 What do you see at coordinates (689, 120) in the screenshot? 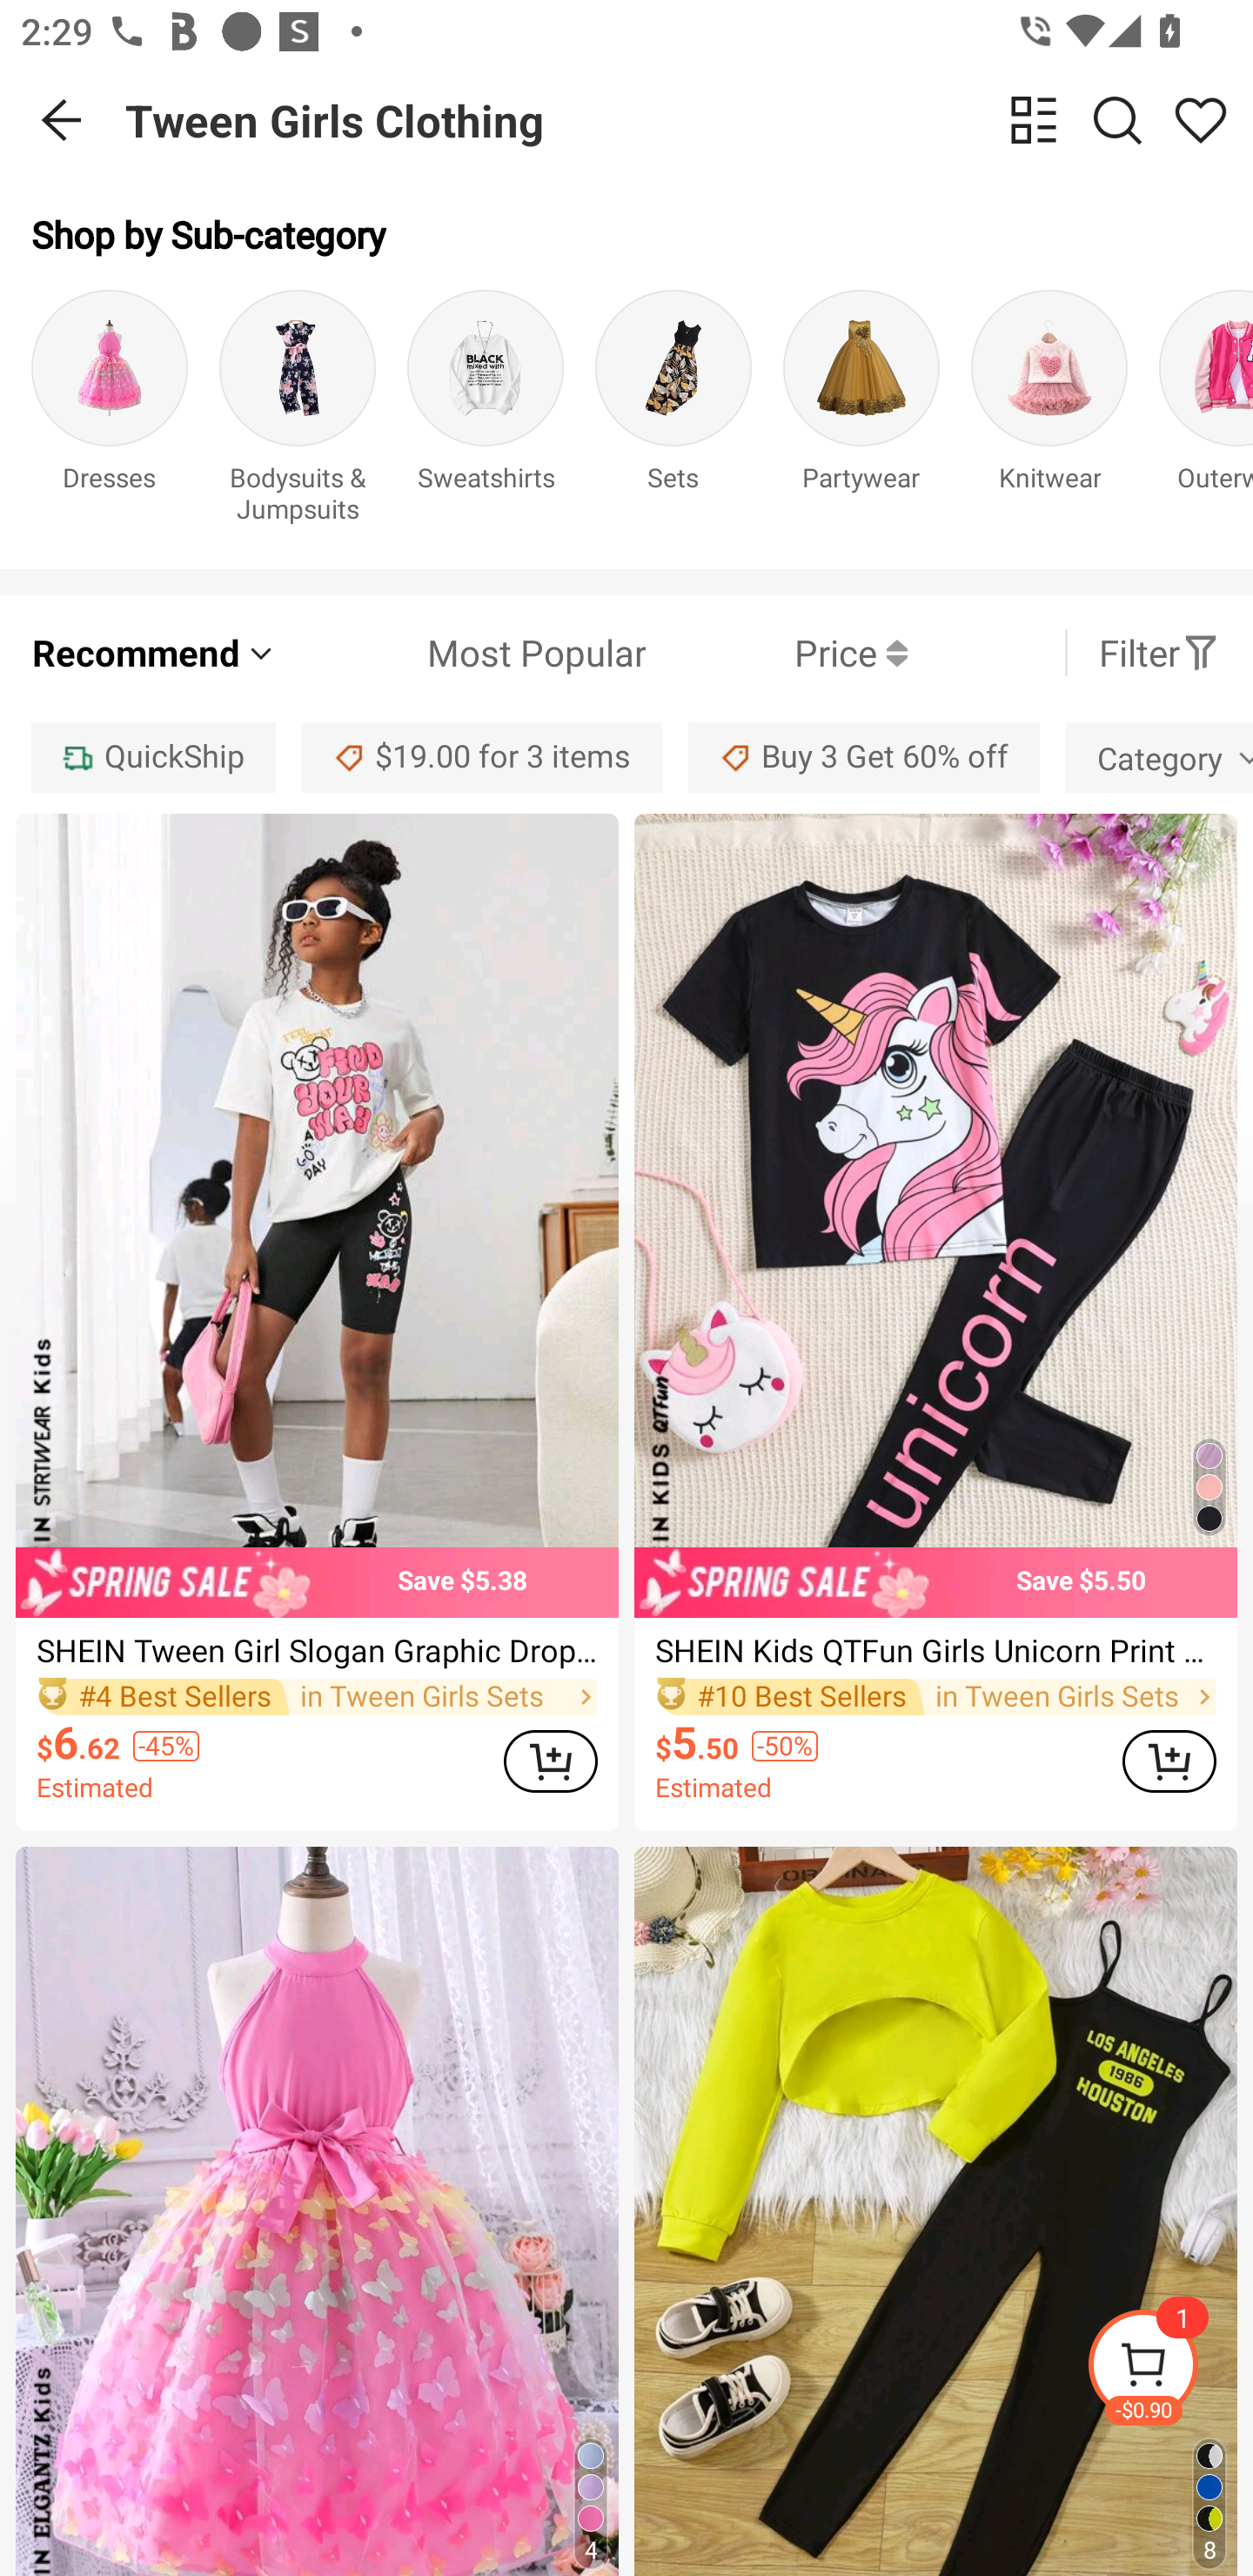
I see `Tween Girls Clothing change view Search Share` at bounding box center [689, 120].